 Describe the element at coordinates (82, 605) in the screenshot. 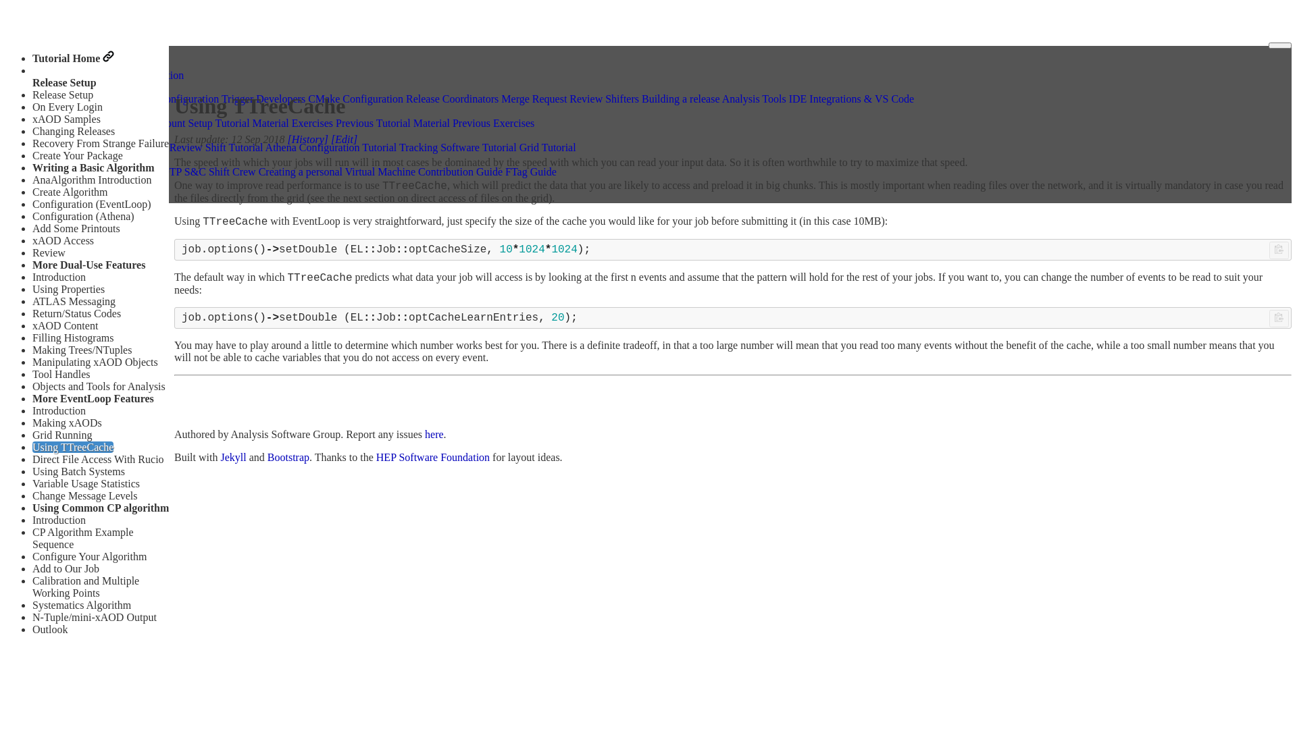

I see `Systematics Algorithm` at that location.